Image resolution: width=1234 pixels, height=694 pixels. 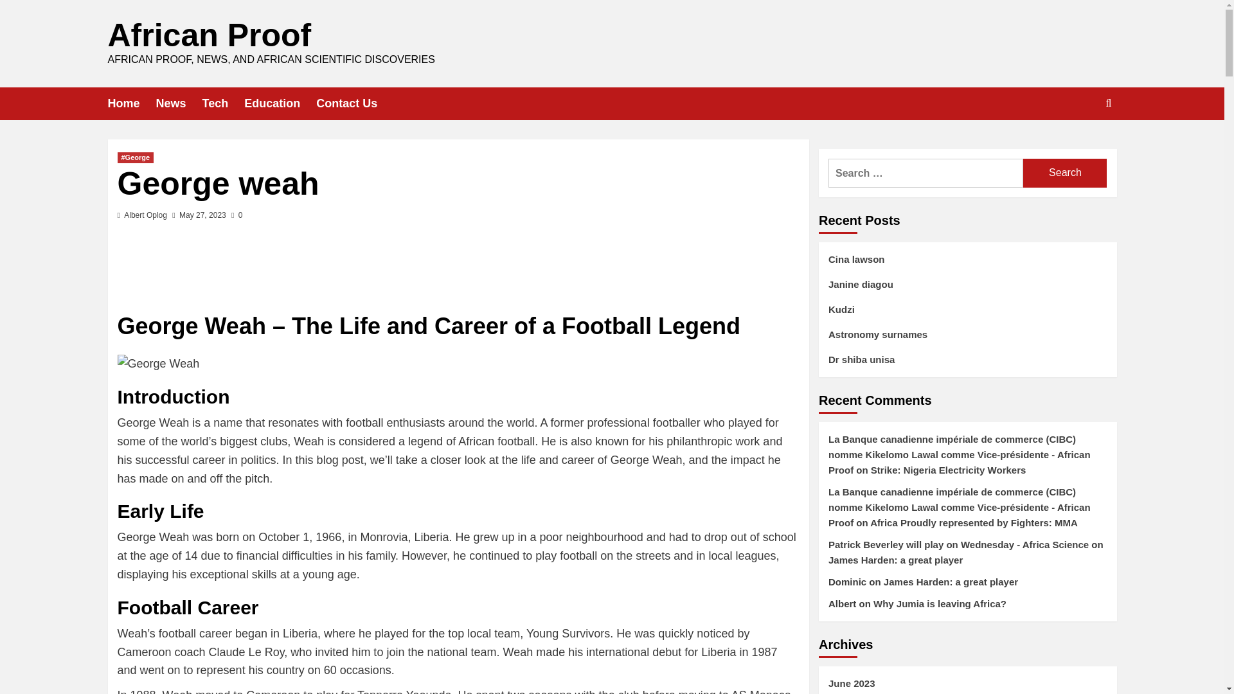 I want to click on 0, so click(x=237, y=215).